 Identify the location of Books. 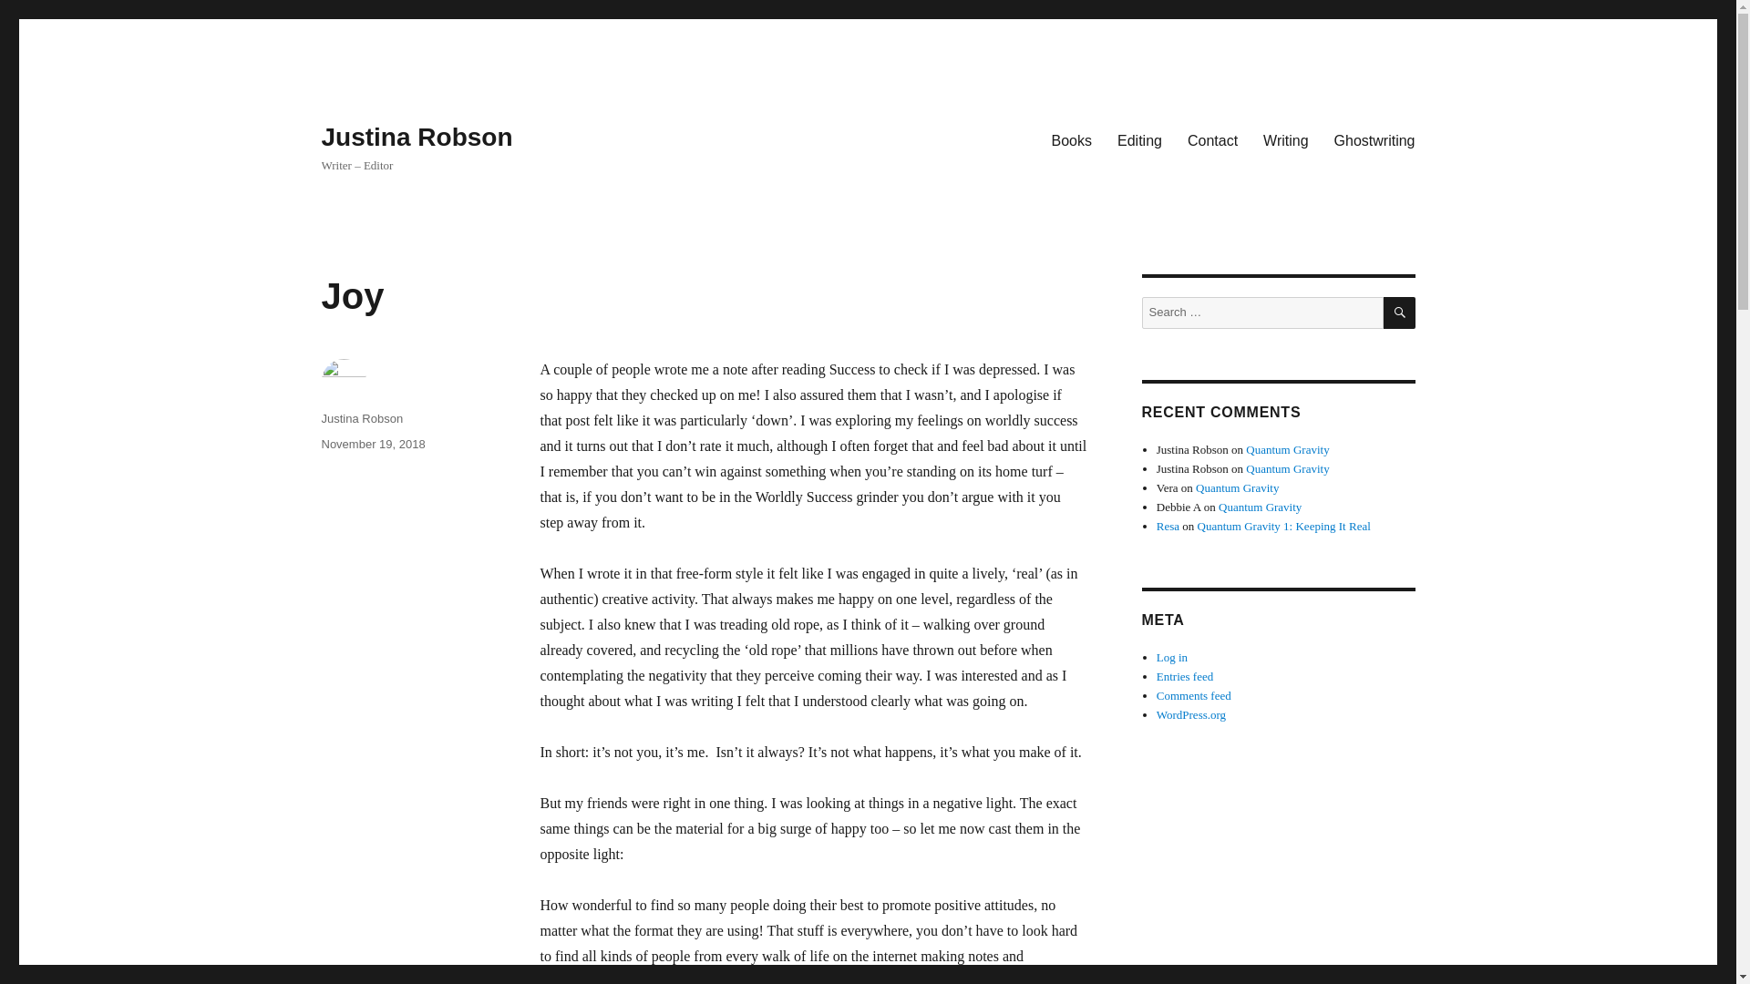
(1072, 139).